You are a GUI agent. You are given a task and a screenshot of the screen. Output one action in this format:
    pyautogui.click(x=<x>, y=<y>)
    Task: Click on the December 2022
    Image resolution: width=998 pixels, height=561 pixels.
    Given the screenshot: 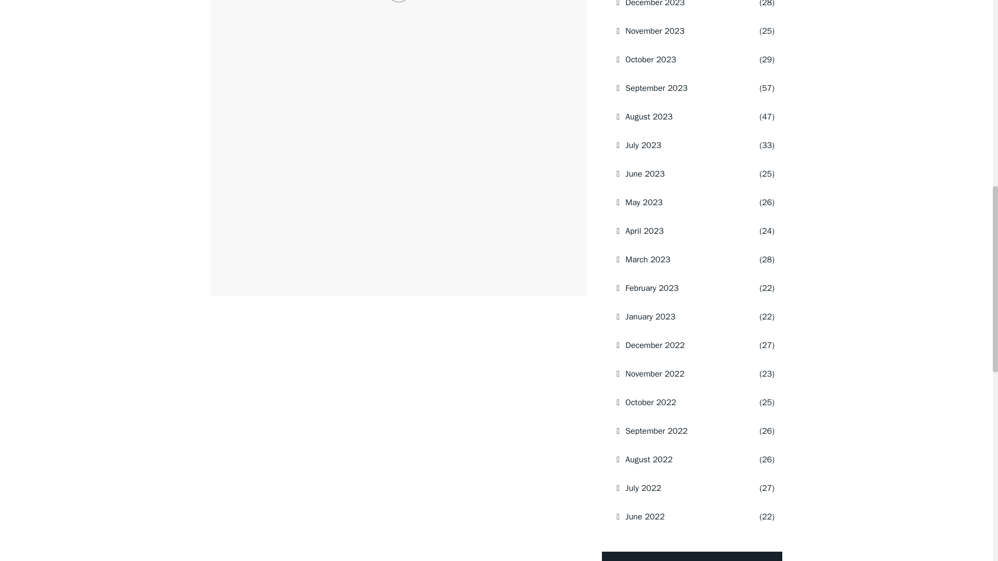 What is the action you would take?
    pyautogui.click(x=679, y=345)
    